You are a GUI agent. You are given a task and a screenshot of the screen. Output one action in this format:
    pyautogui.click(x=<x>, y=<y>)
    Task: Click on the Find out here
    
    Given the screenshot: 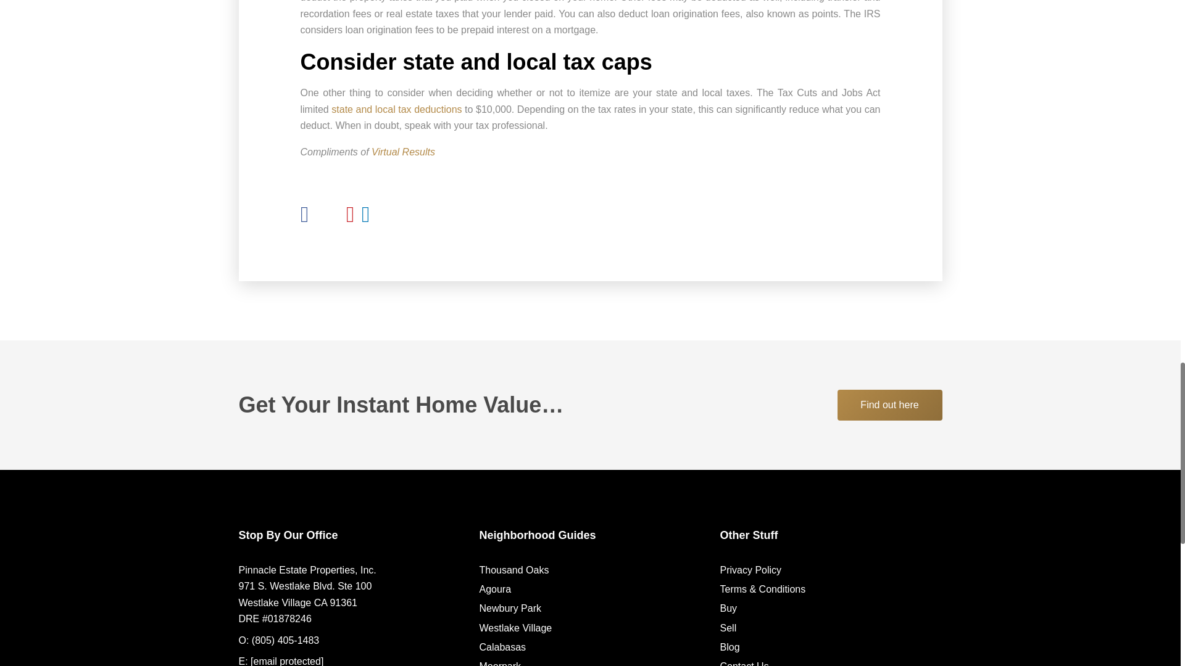 What is the action you would take?
    pyautogui.click(x=889, y=405)
    